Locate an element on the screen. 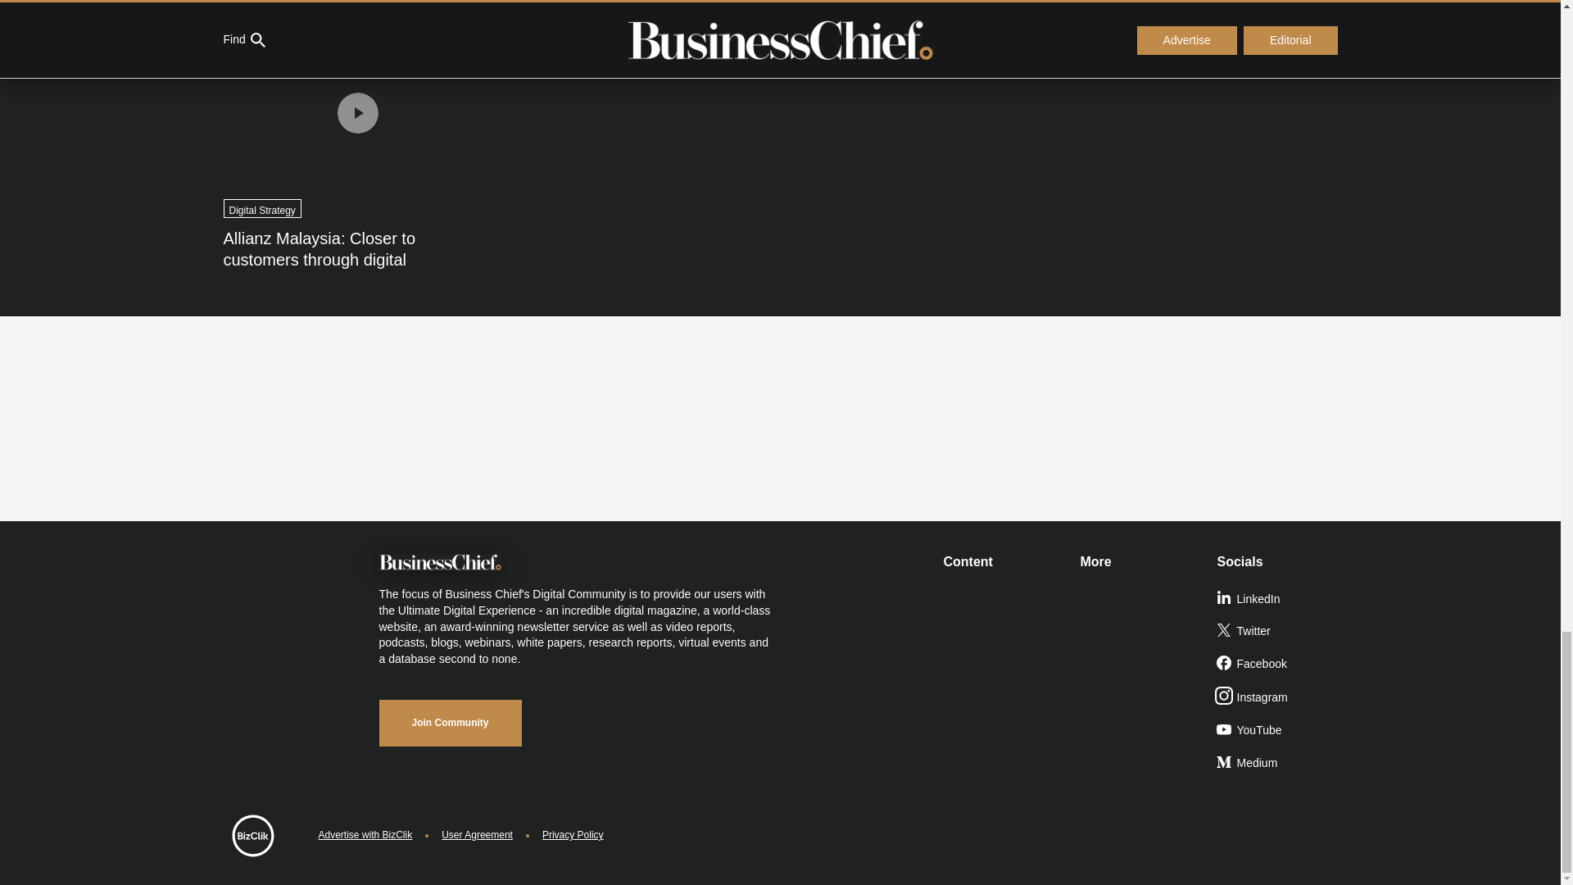 The width and height of the screenshot is (1573, 885). LinkedIn is located at coordinates (1278, 599).